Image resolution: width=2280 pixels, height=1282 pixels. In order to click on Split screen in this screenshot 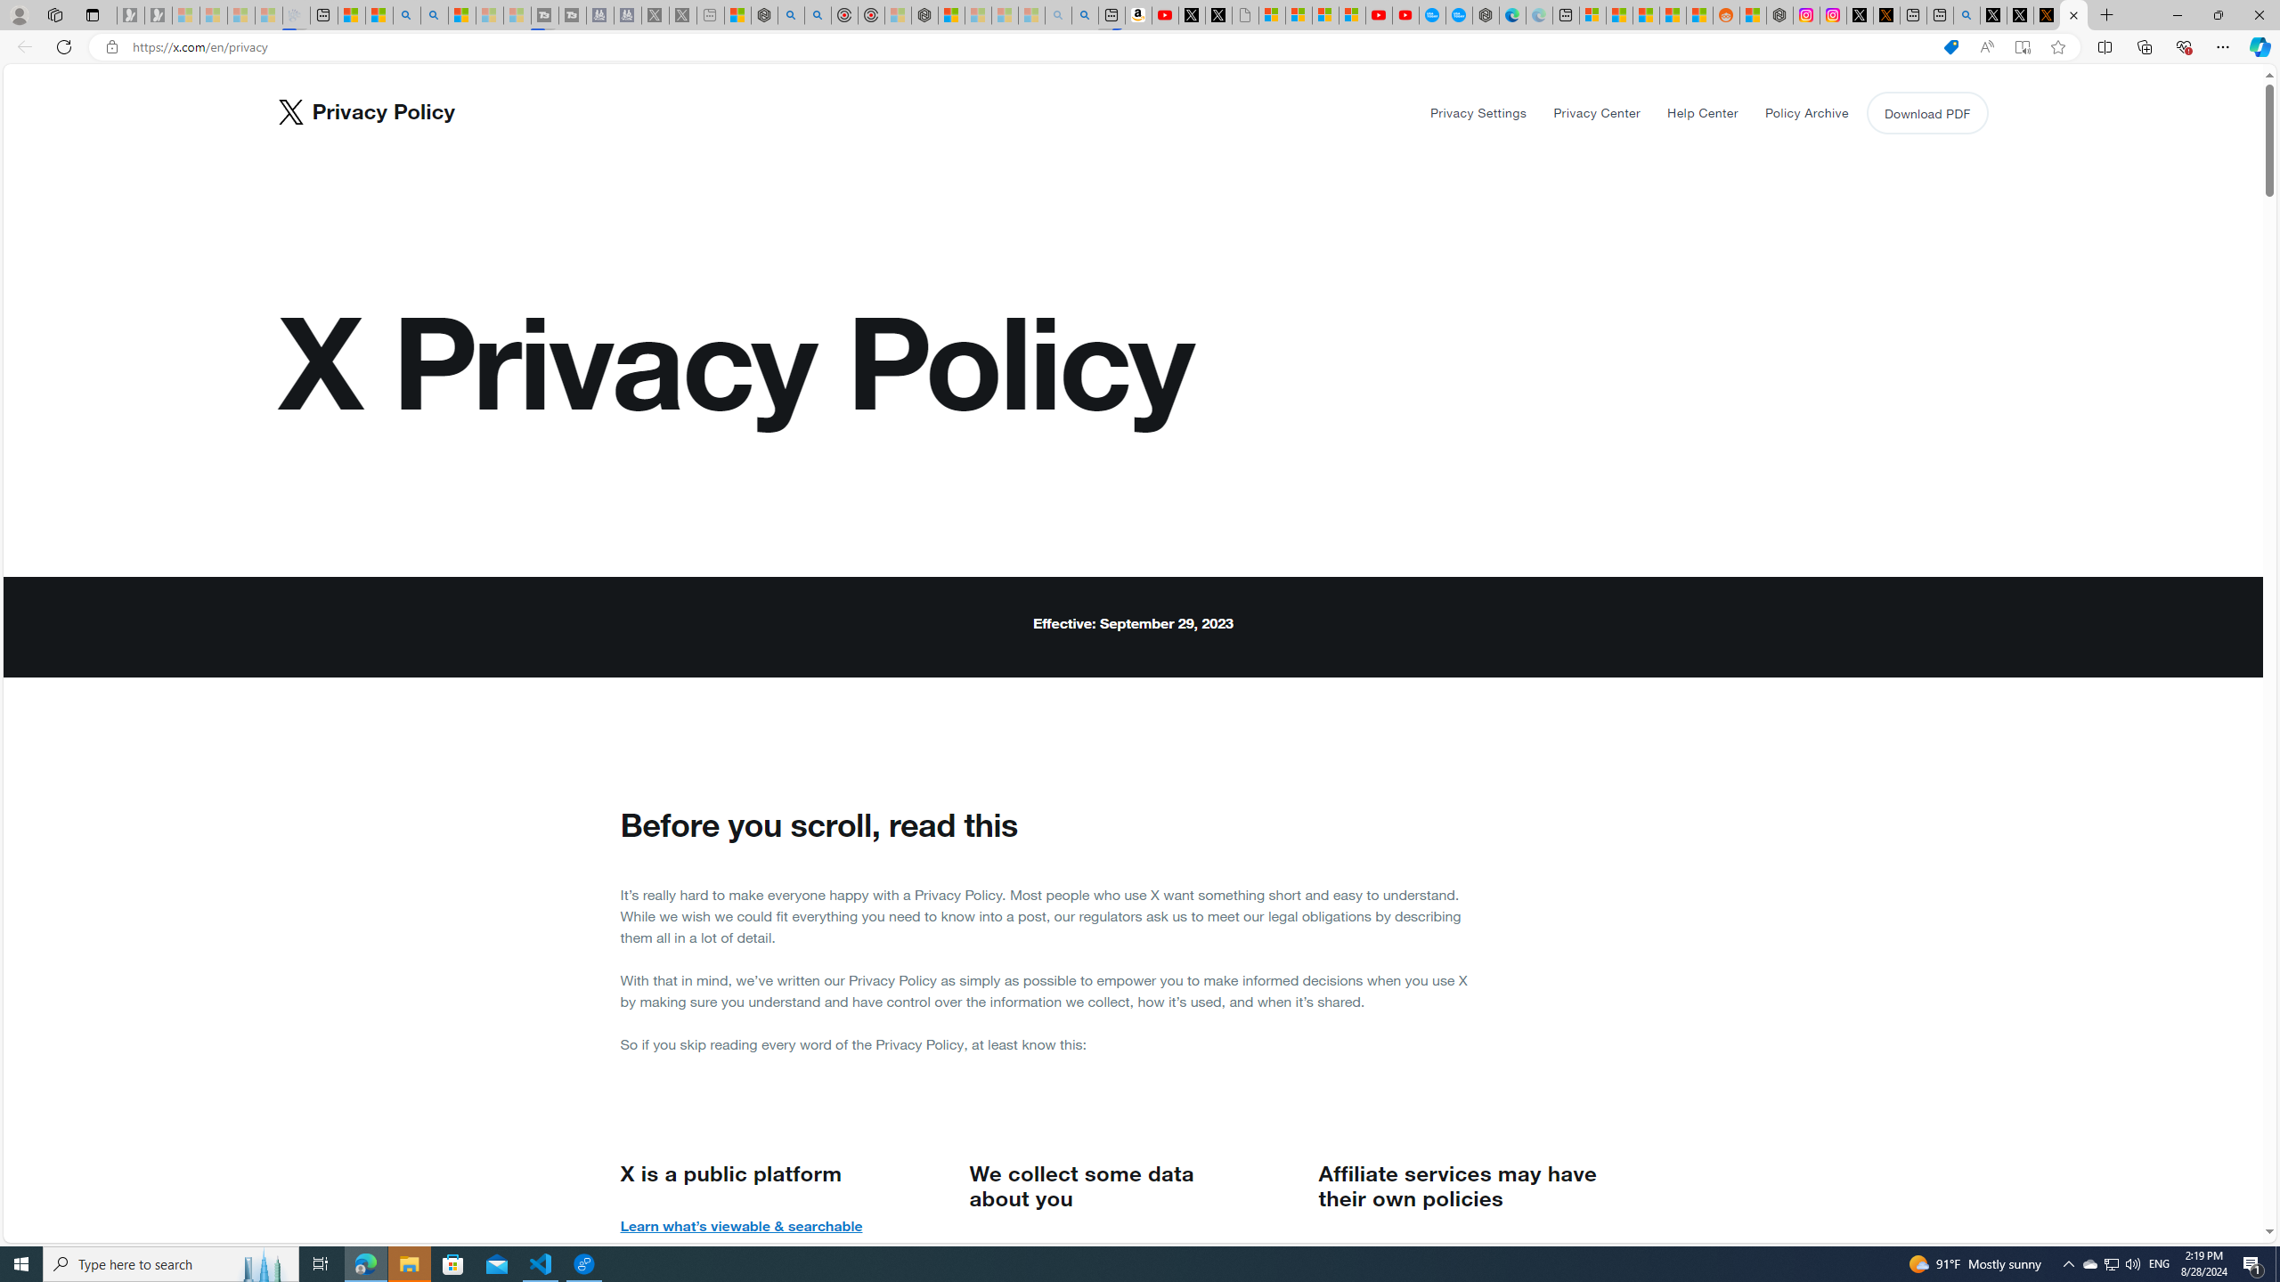, I will do `click(2105, 46)`.